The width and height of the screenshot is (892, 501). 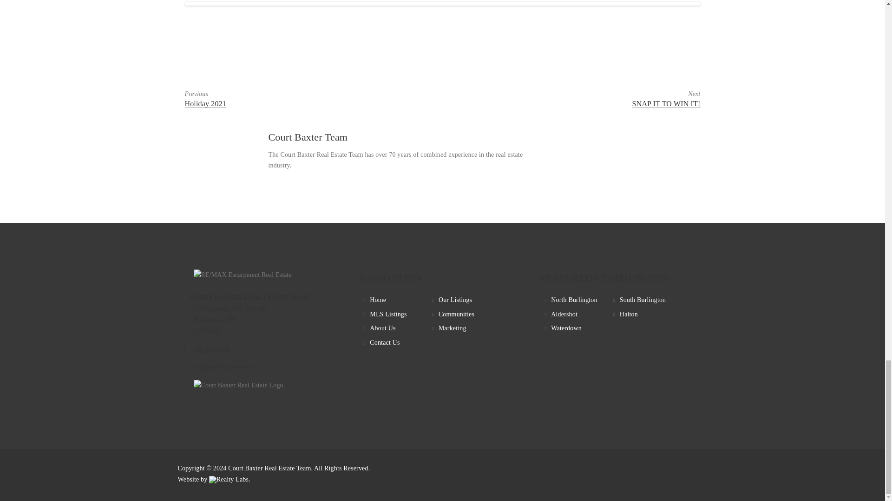 What do you see at coordinates (566, 328) in the screenshot?
I see `MLS Listings` at bounding box center [566, 328].